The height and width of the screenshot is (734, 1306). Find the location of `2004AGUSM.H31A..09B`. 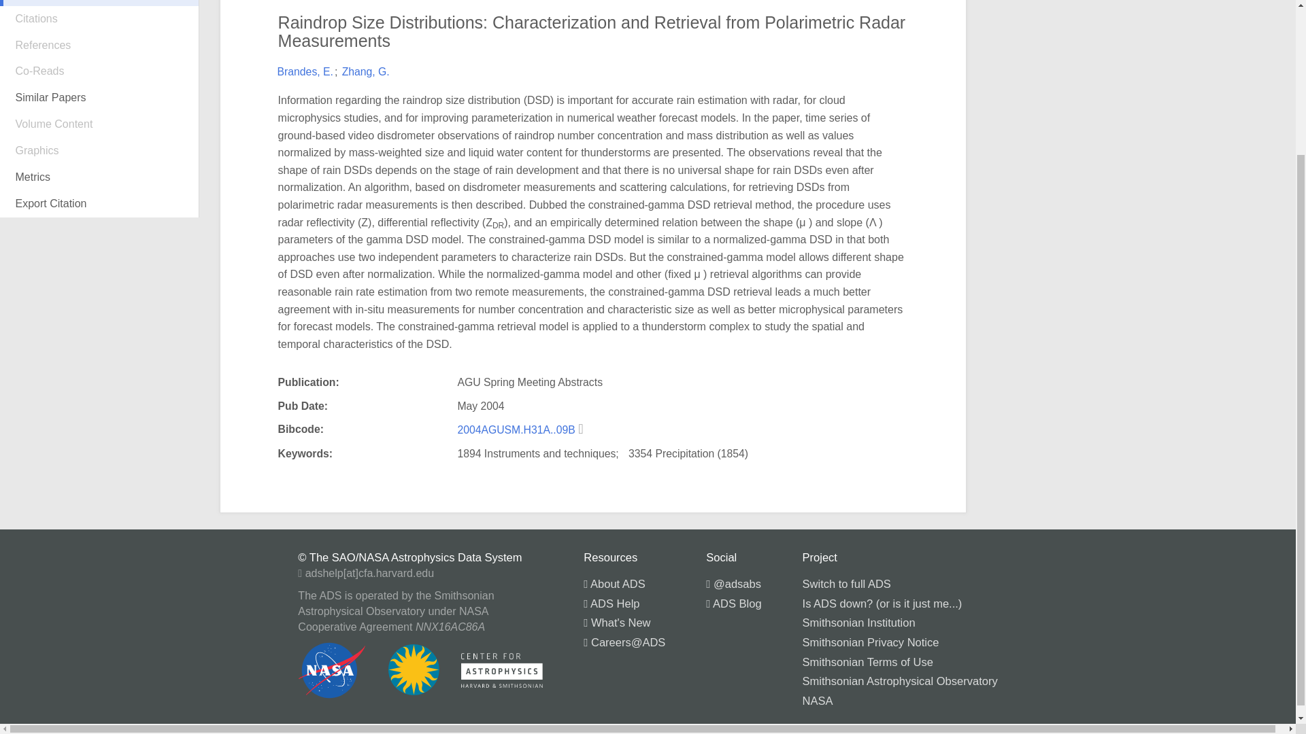

2004AGUSM.H31A..09B is located at coordinates (518, 430).